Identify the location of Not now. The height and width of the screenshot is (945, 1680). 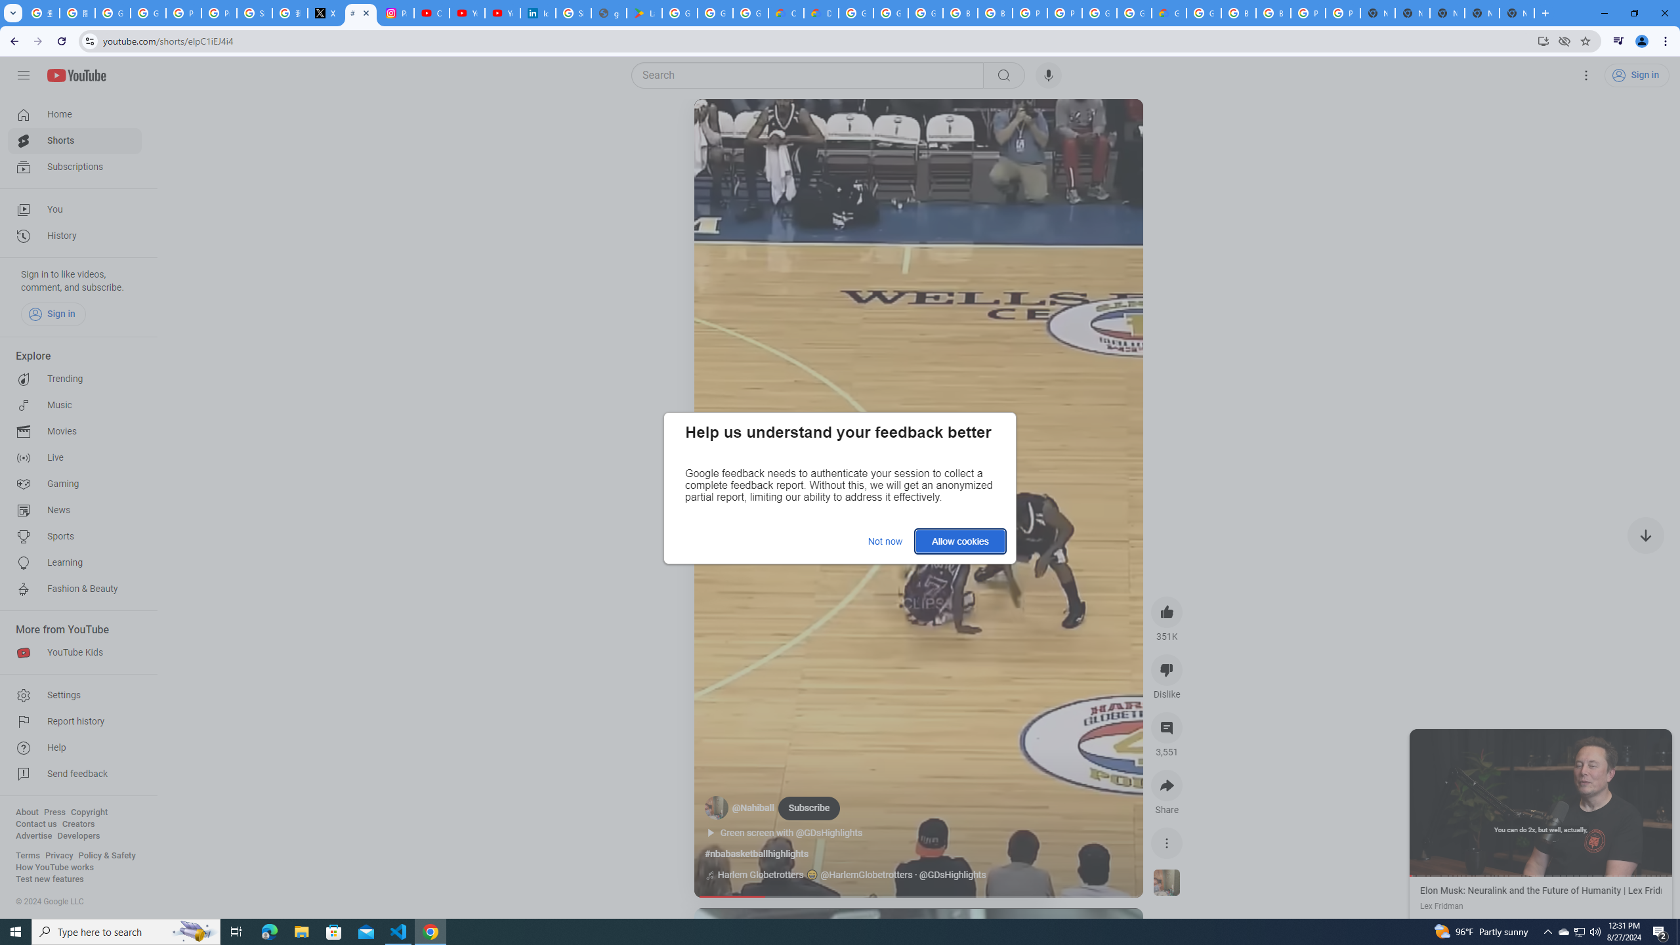
(885, 541).